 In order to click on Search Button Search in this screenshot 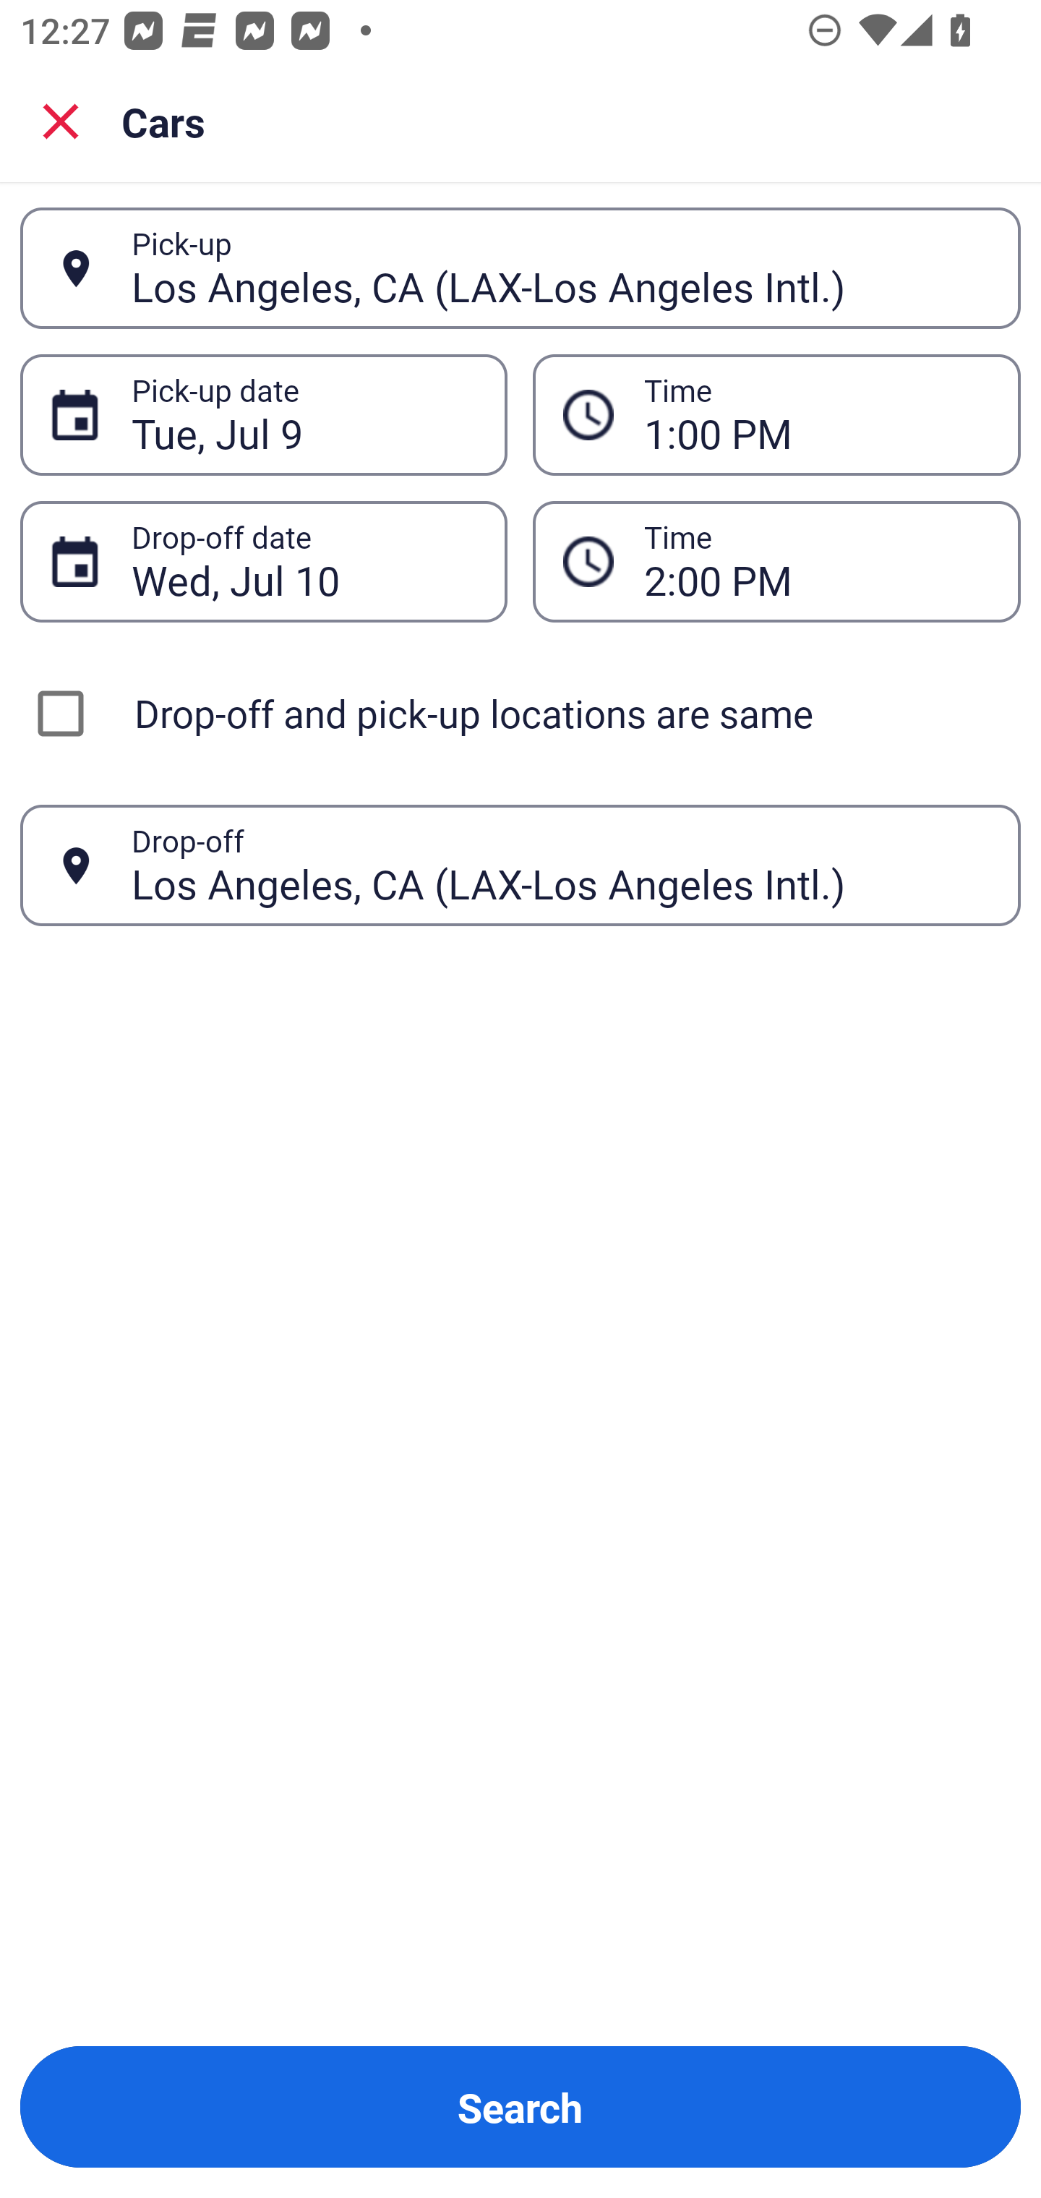, I will do `click(520, 2107)`.